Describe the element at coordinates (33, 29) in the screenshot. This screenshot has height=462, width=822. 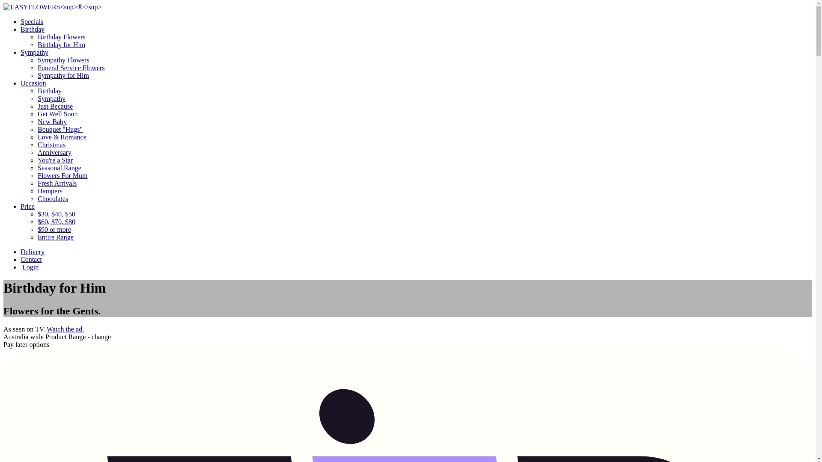
I see `Birthday` at that location.